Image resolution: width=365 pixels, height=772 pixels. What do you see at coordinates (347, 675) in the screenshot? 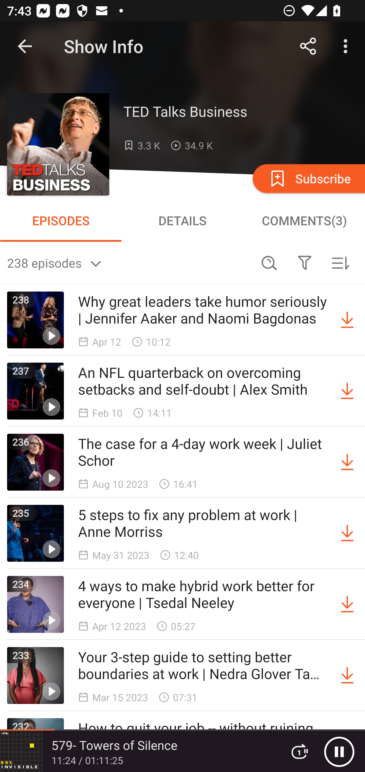
I see `Download` at bounding box center [347, 675].